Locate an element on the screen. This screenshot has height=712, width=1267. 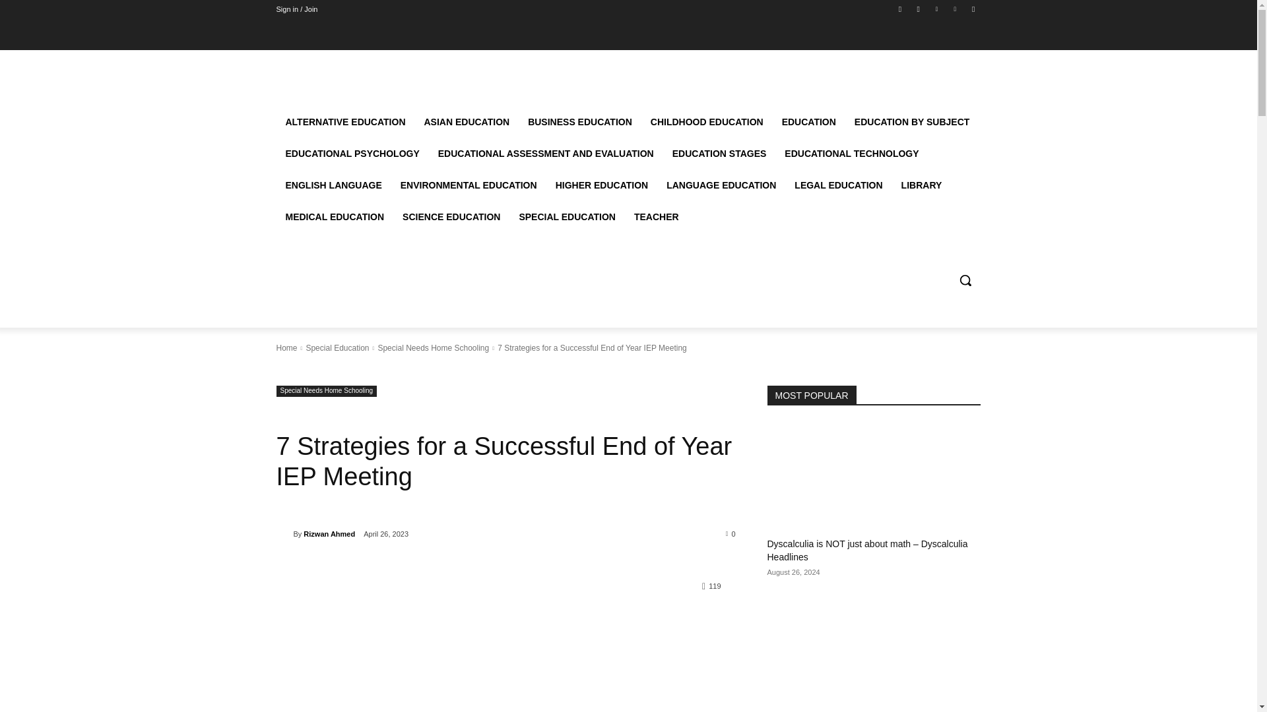
Vimeo is located at coordinates (956, 9).